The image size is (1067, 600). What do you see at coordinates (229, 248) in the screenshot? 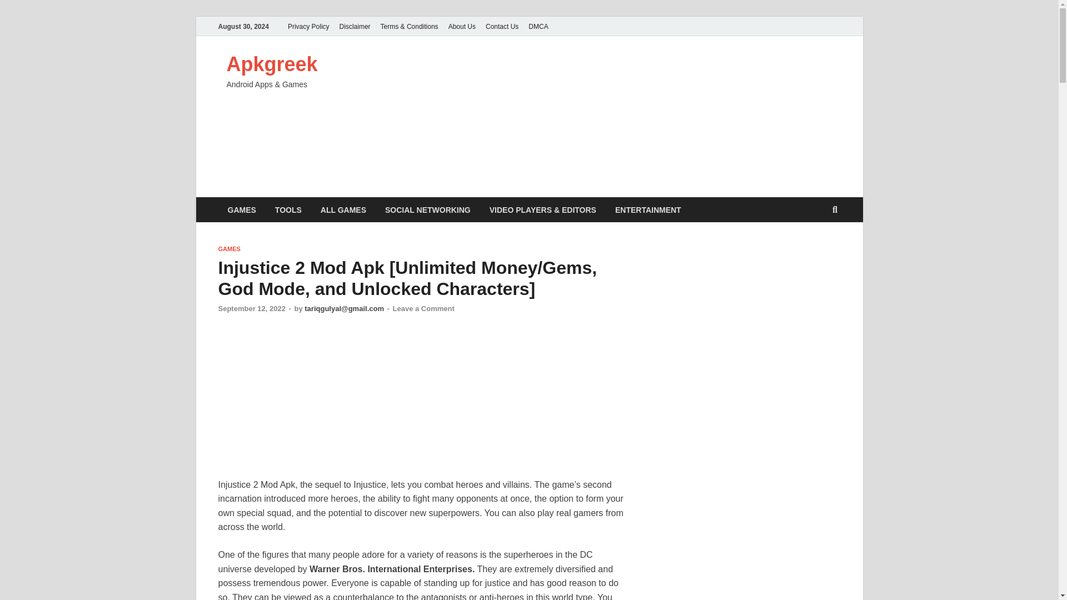
I see `GAMES` at bounding box center [229, 248].